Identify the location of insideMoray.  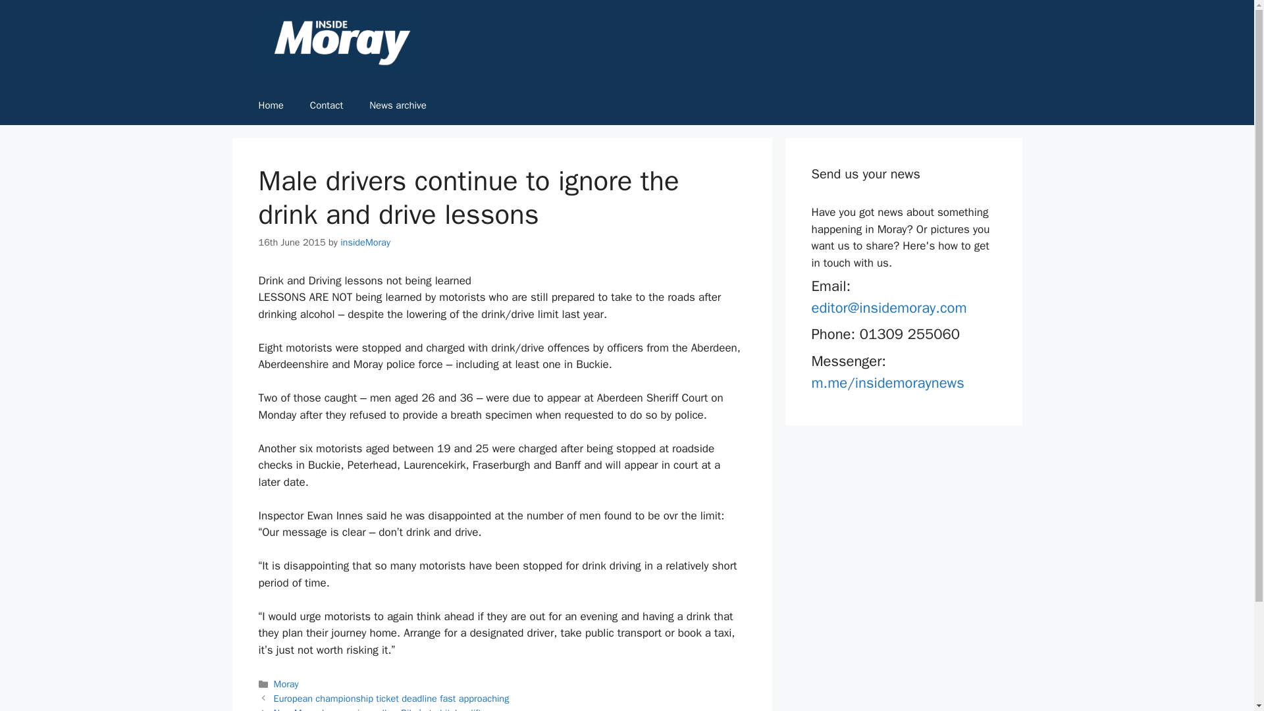
(365, 242).